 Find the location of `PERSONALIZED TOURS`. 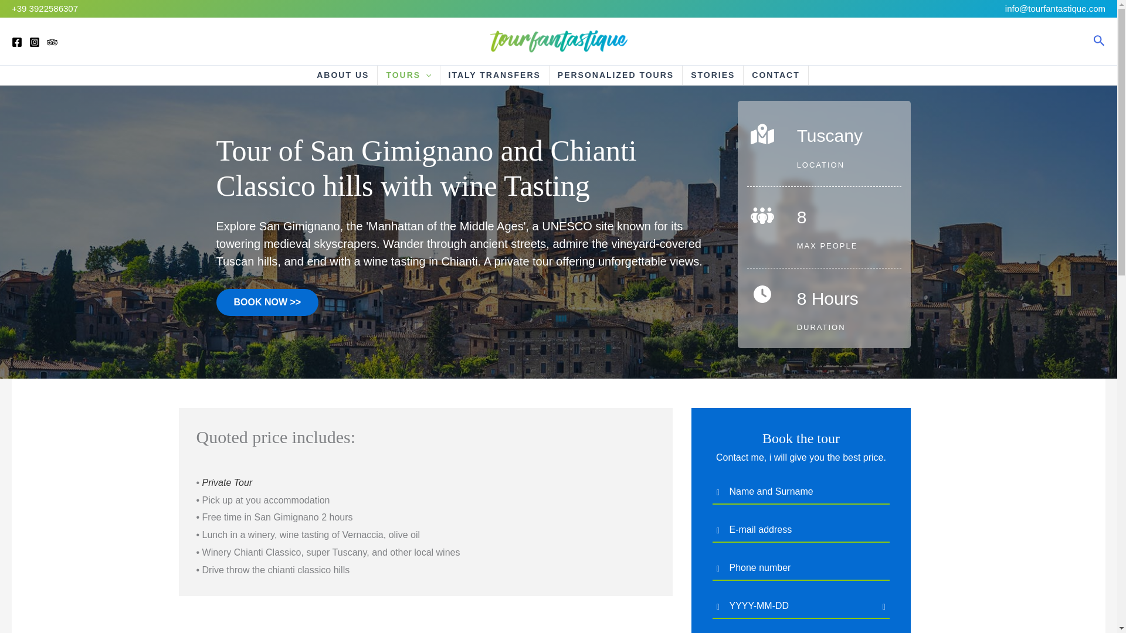

PERSONALIZED TOURS is located at coordinates (616, 75).